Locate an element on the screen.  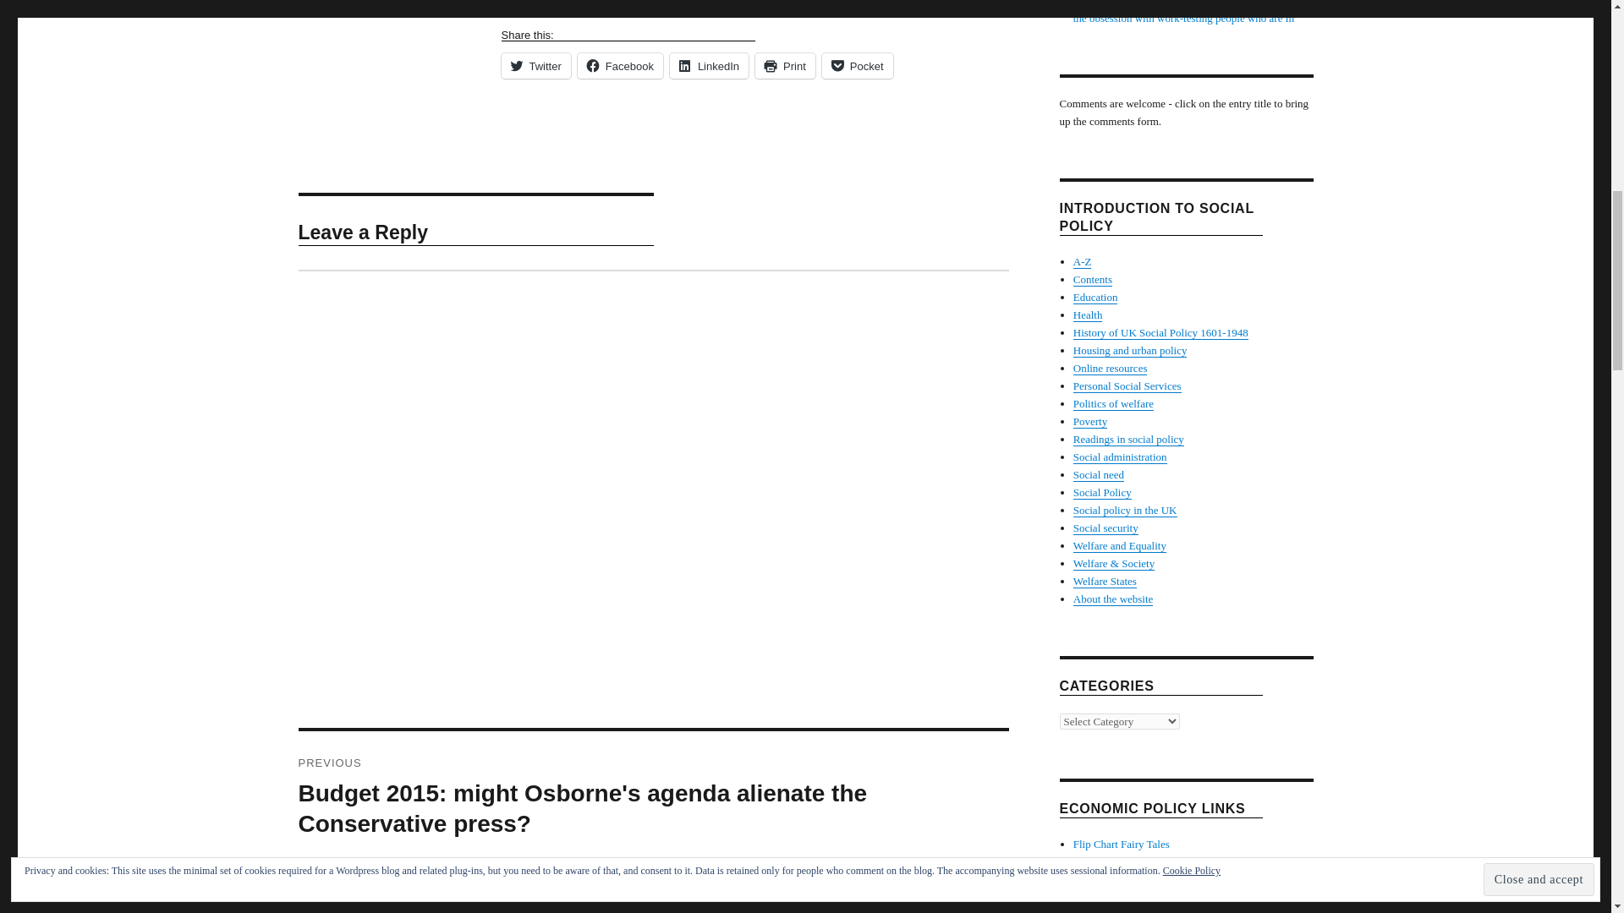
Facebook is located at coordinates (620, 65).